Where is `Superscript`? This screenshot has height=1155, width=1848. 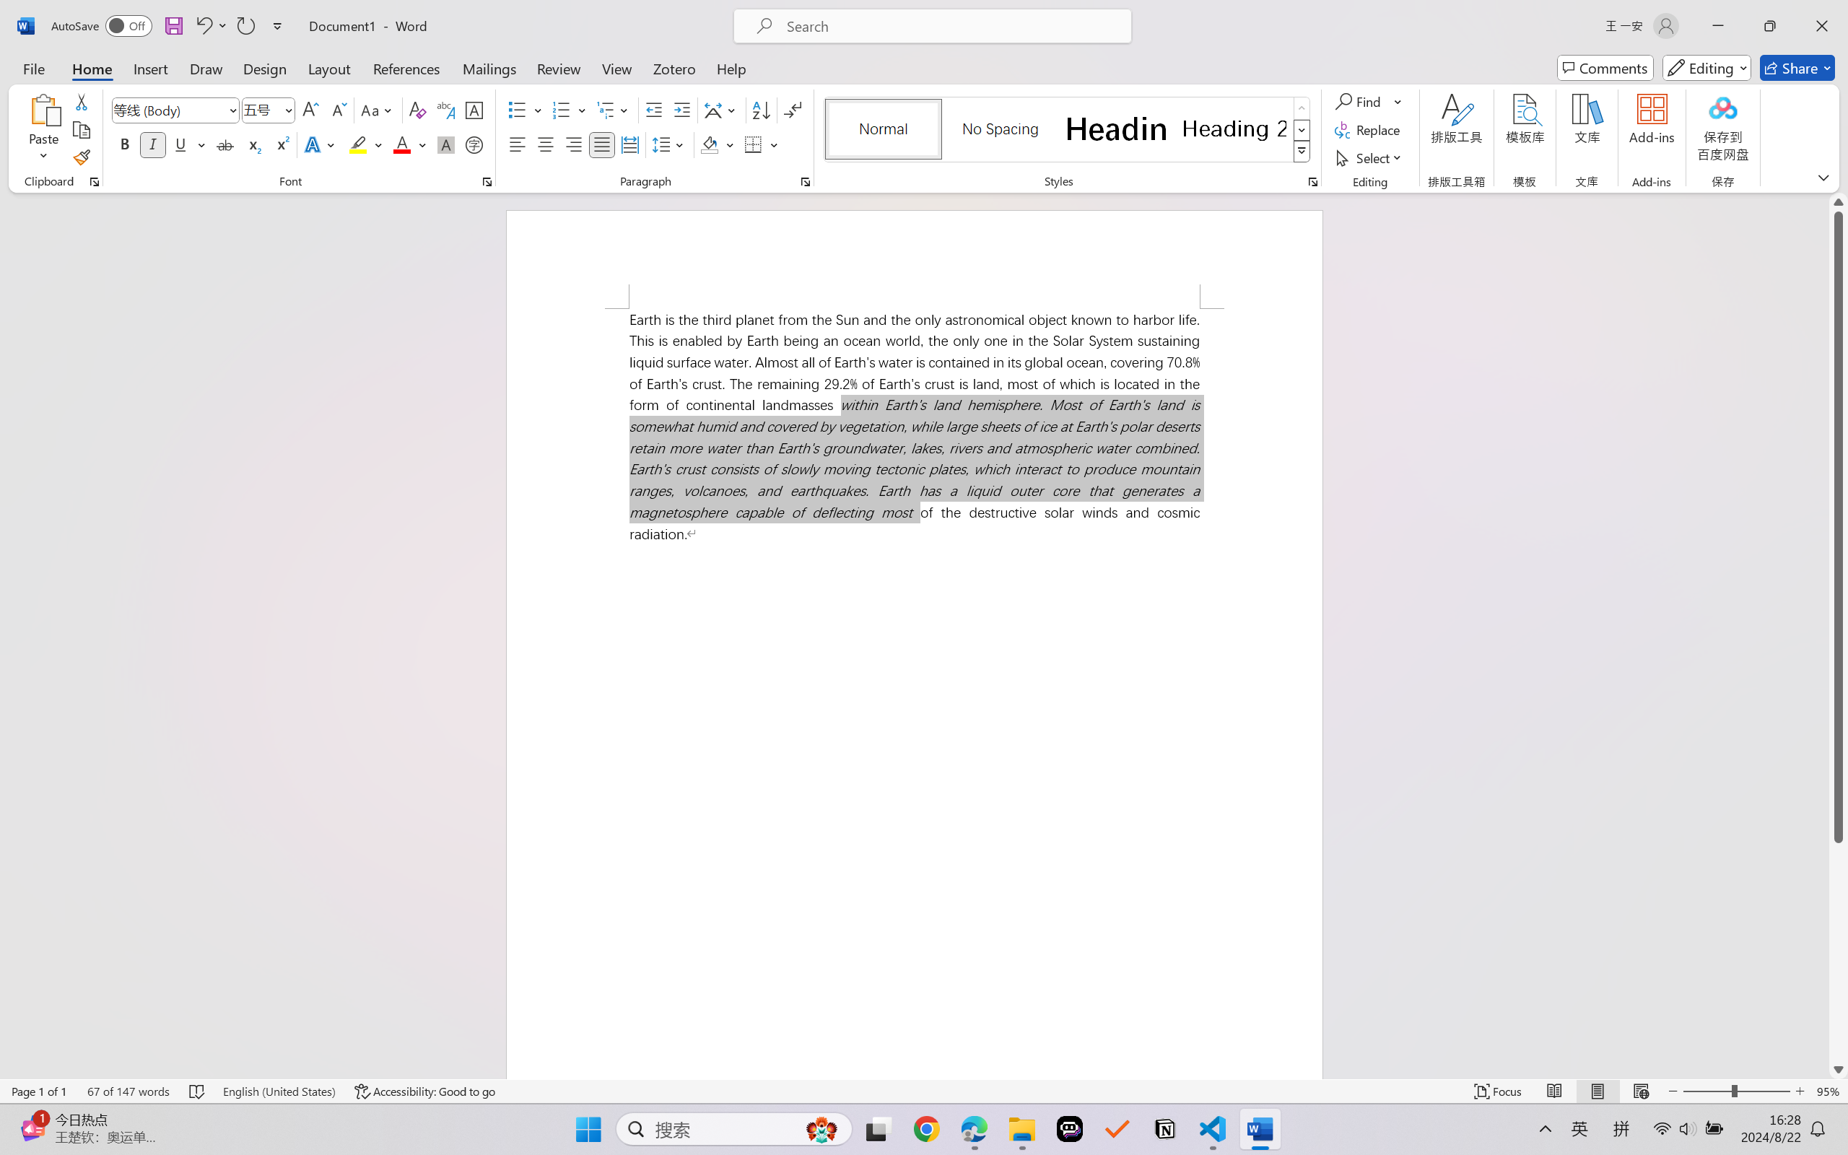
Superscript is located at coordinates (281, 144).